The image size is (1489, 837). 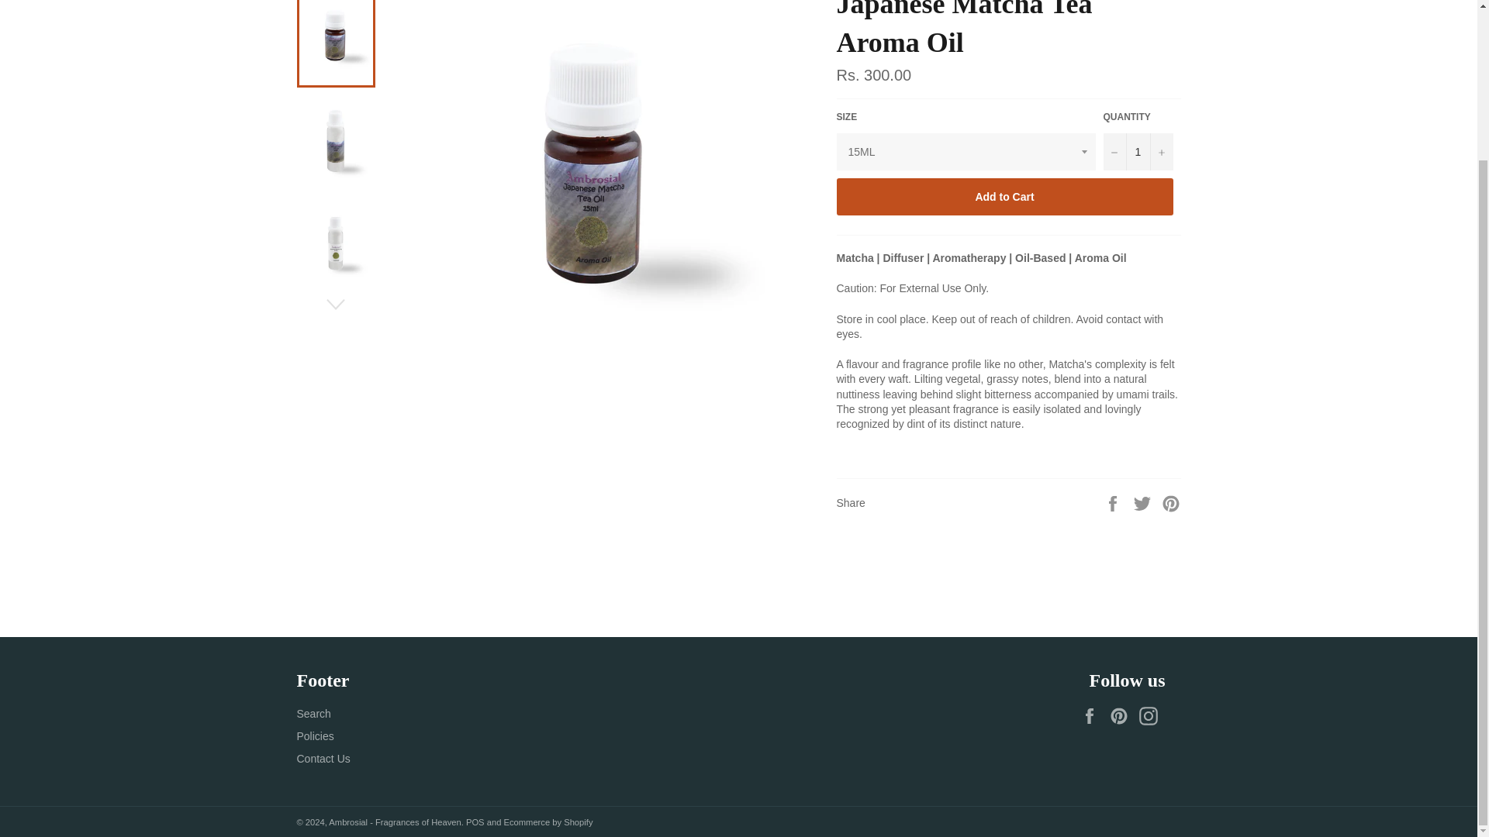 I want to click on 1, so click(x=1138, y=152).